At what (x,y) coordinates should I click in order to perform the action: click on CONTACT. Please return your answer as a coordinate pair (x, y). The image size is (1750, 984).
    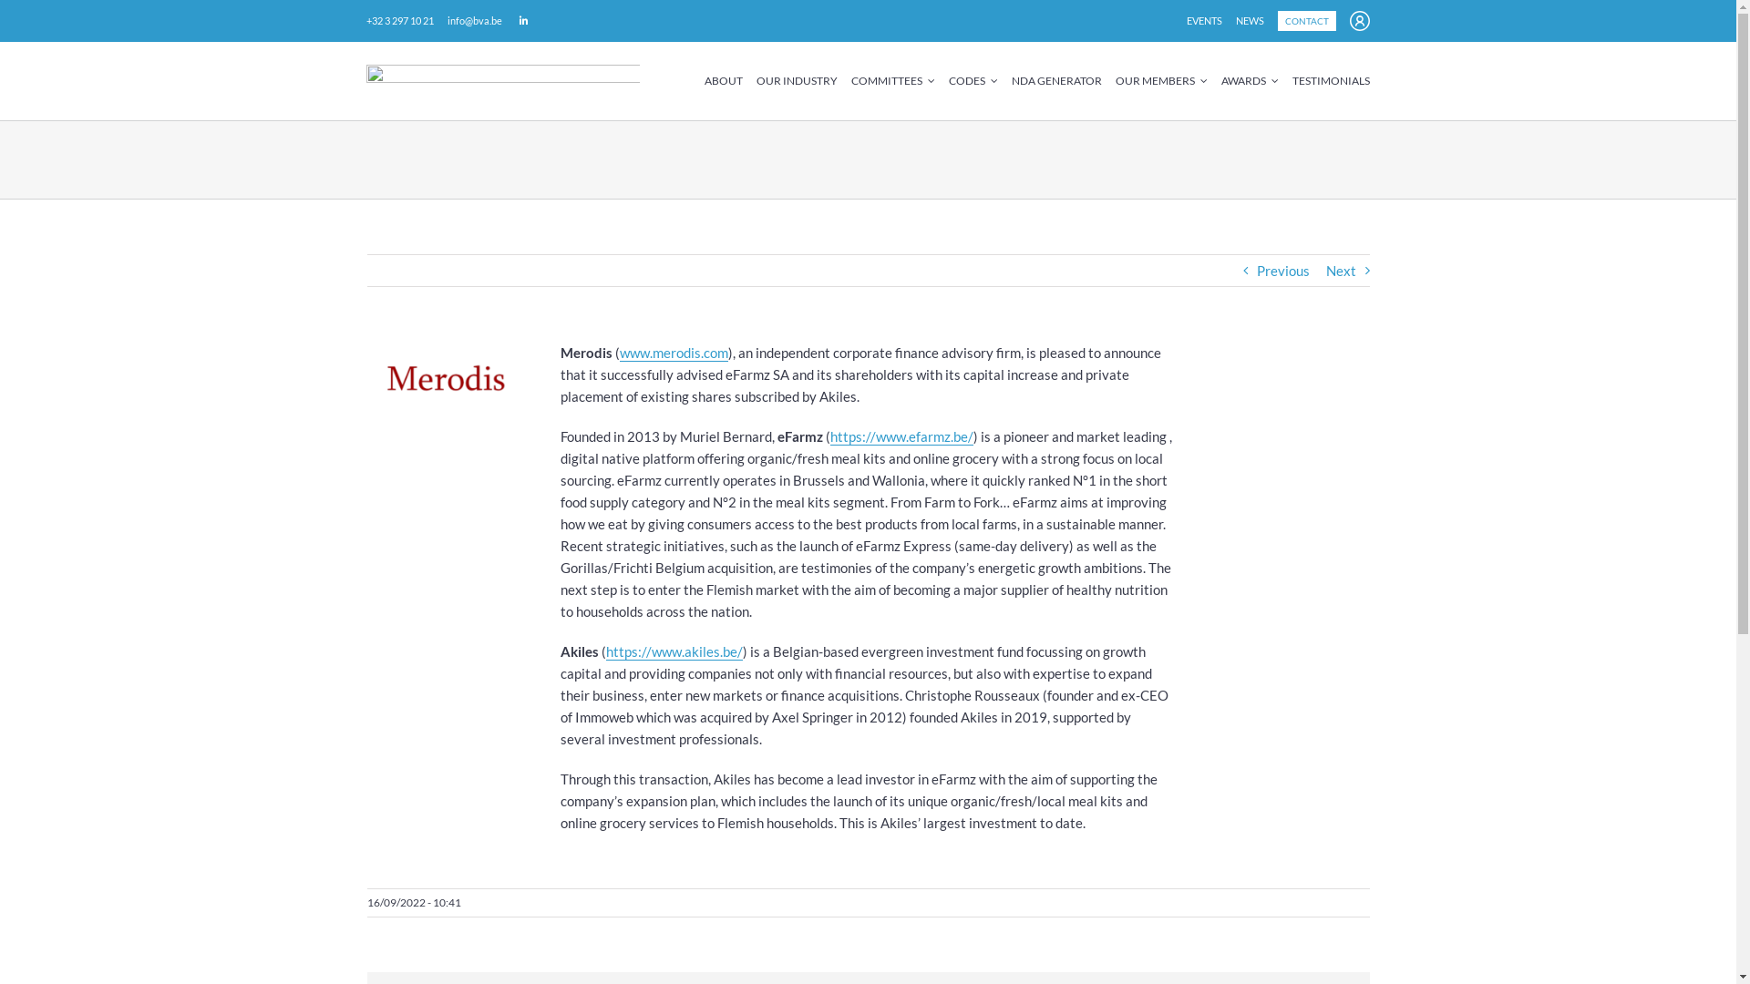
    Looking at the image, I should click on (1307, 21).